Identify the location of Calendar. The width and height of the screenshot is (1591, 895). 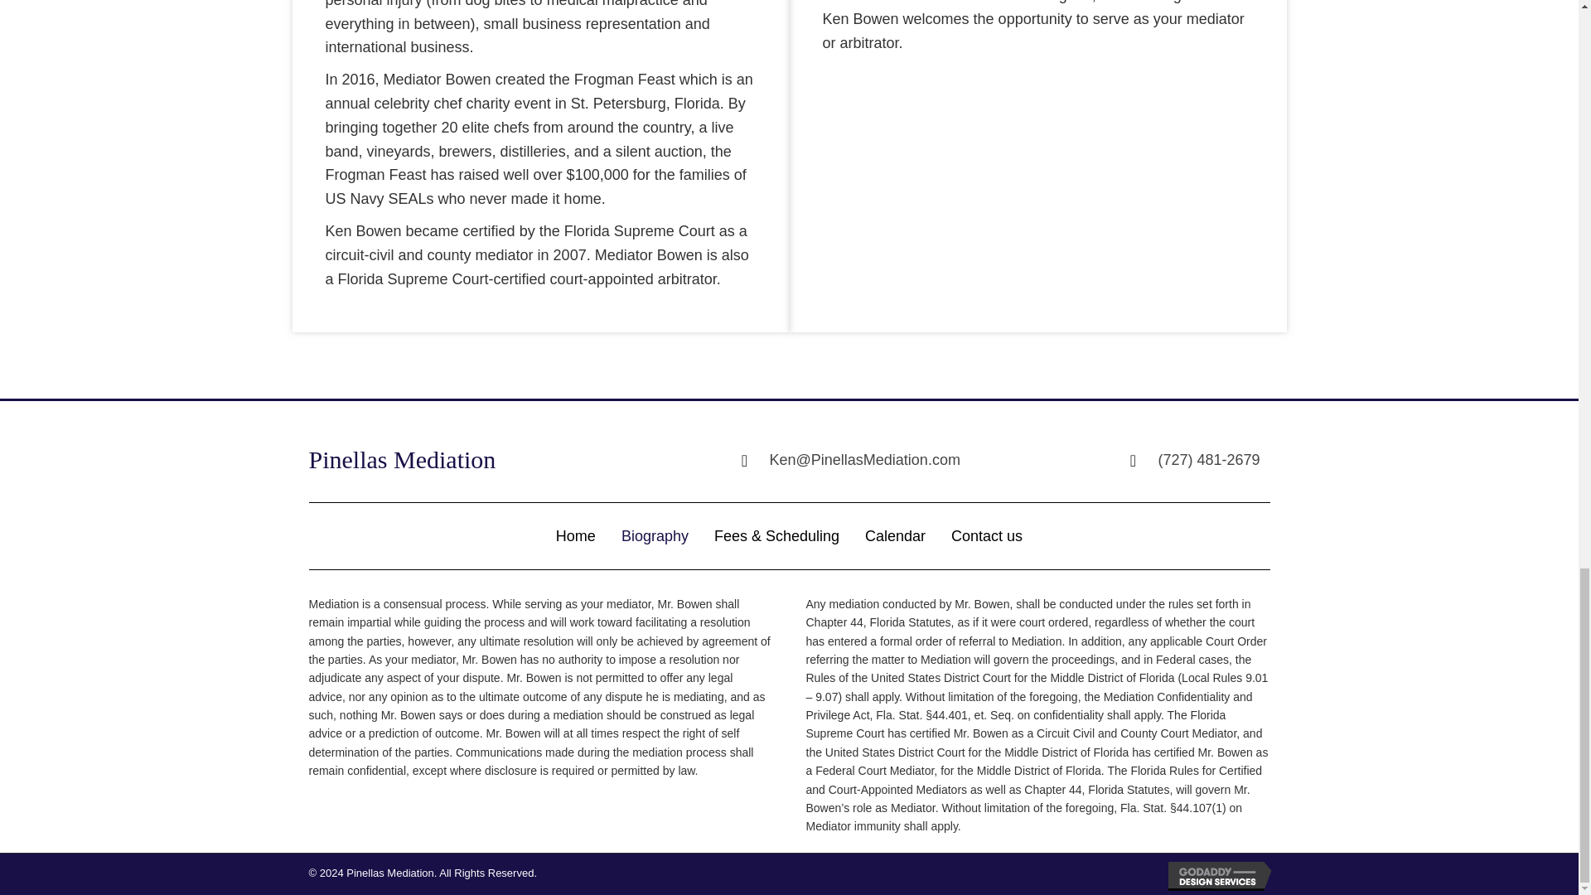
(895, 536).